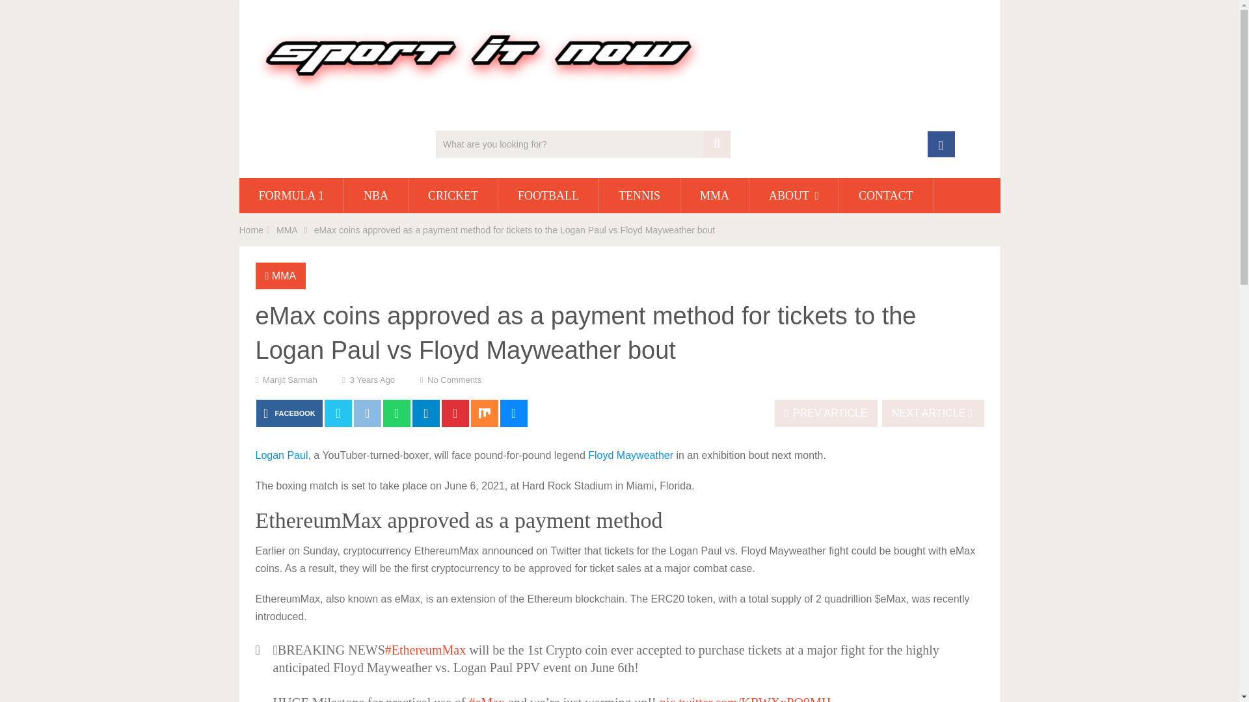  I want to click on MMA, so click(714, 196).